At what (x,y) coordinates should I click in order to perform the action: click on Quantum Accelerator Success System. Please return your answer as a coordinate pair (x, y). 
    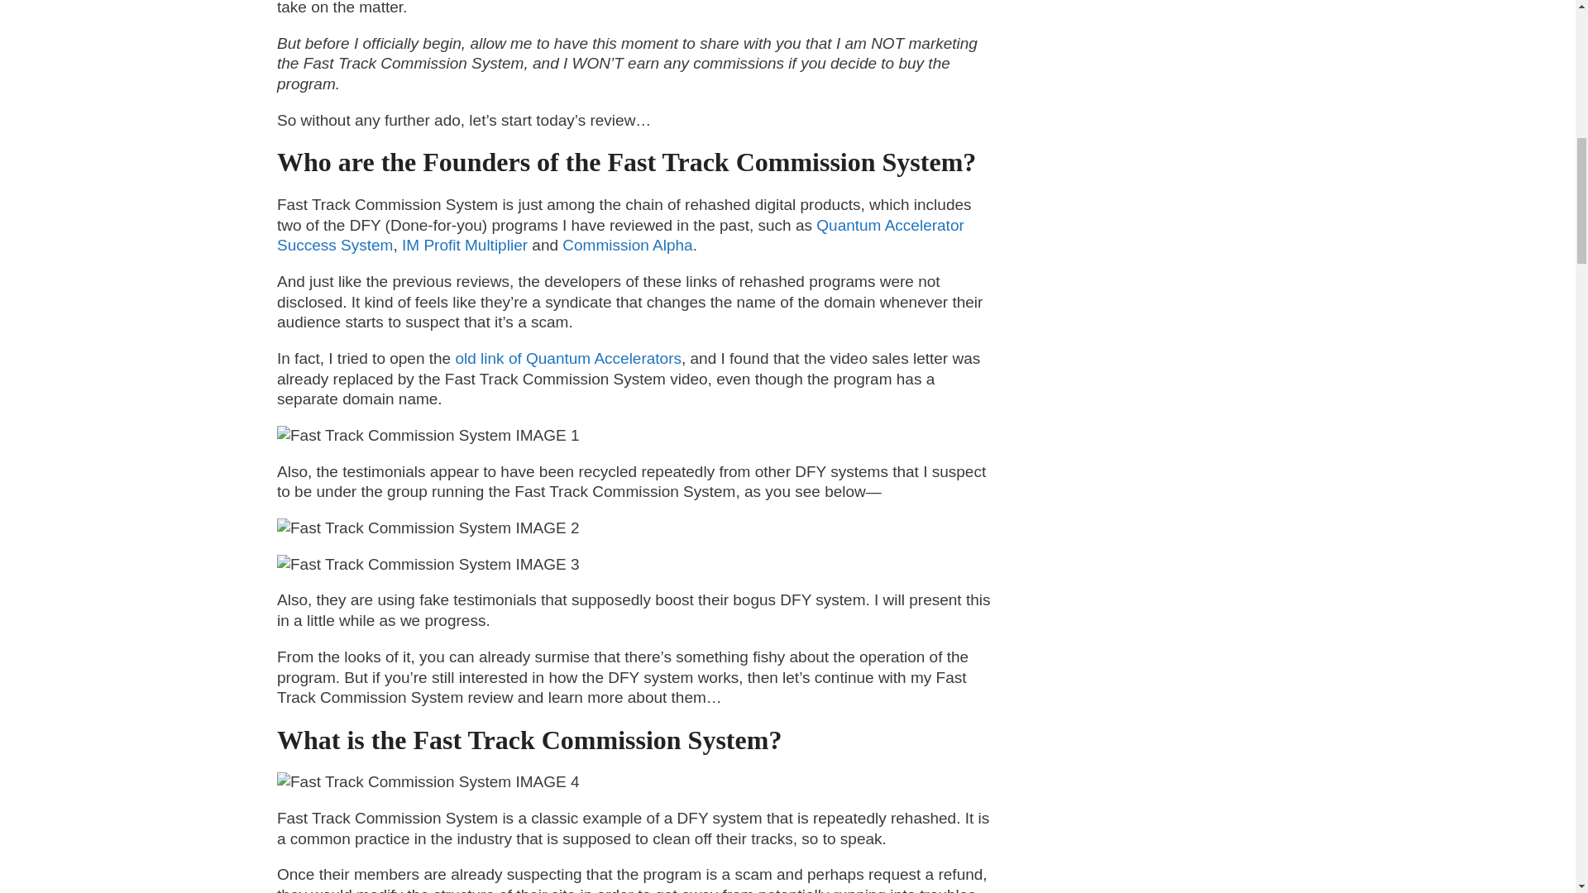
    Looking at the image, I should click on (620, 235).